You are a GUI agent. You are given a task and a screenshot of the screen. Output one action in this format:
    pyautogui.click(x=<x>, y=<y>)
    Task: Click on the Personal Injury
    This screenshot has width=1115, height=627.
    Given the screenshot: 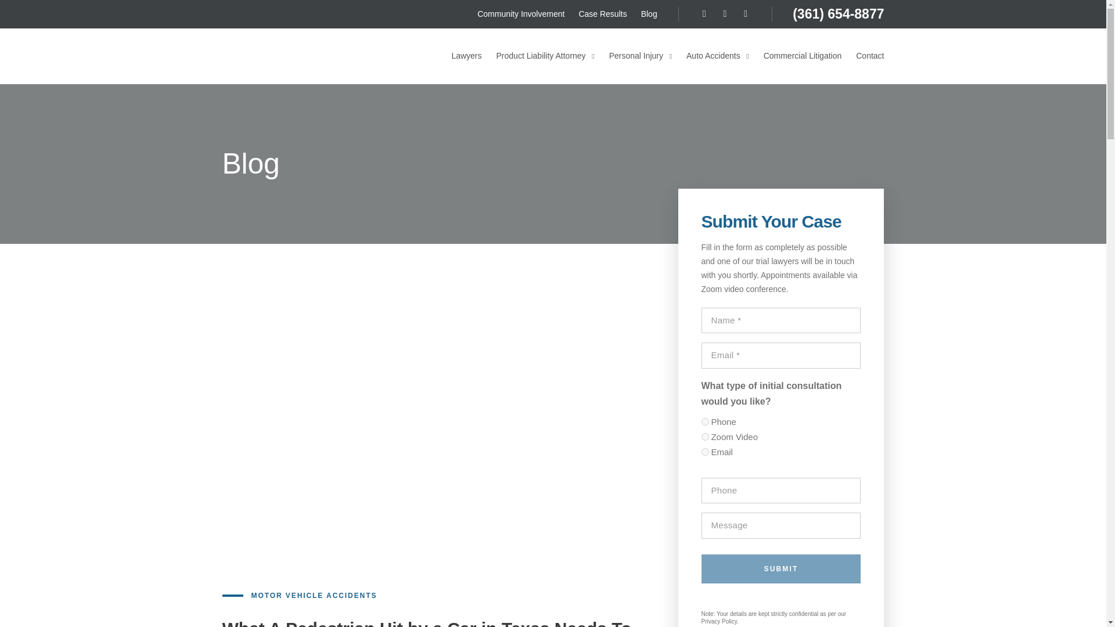 What is the action you would take?
    pyautogui.click(x=640, y=55)
    